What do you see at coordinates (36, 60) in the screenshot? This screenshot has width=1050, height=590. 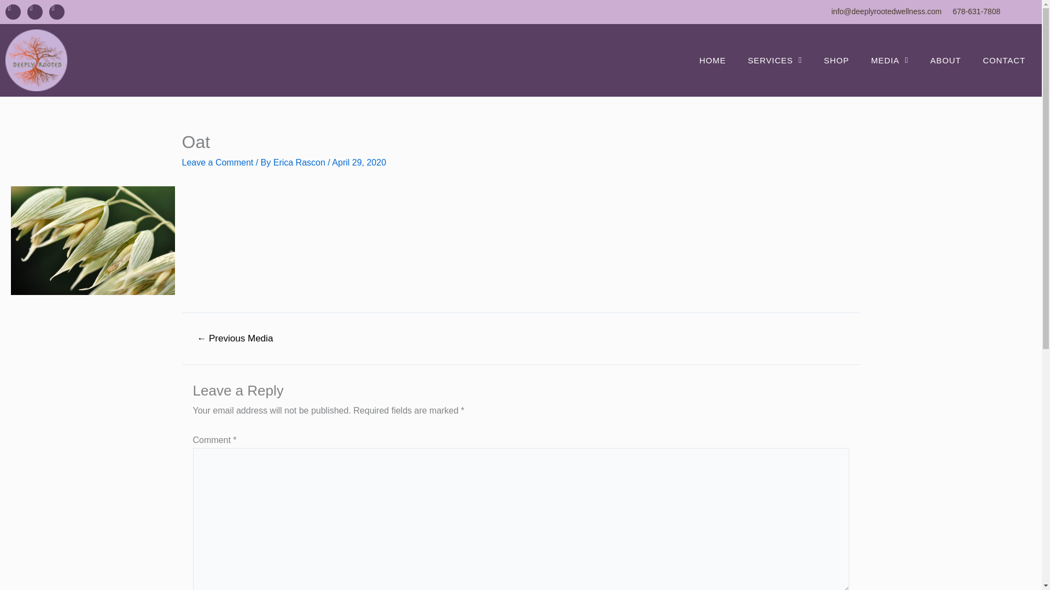 I see `cropped-deeplyrootedwellness-logo.png` at bounding box center [36, 60].